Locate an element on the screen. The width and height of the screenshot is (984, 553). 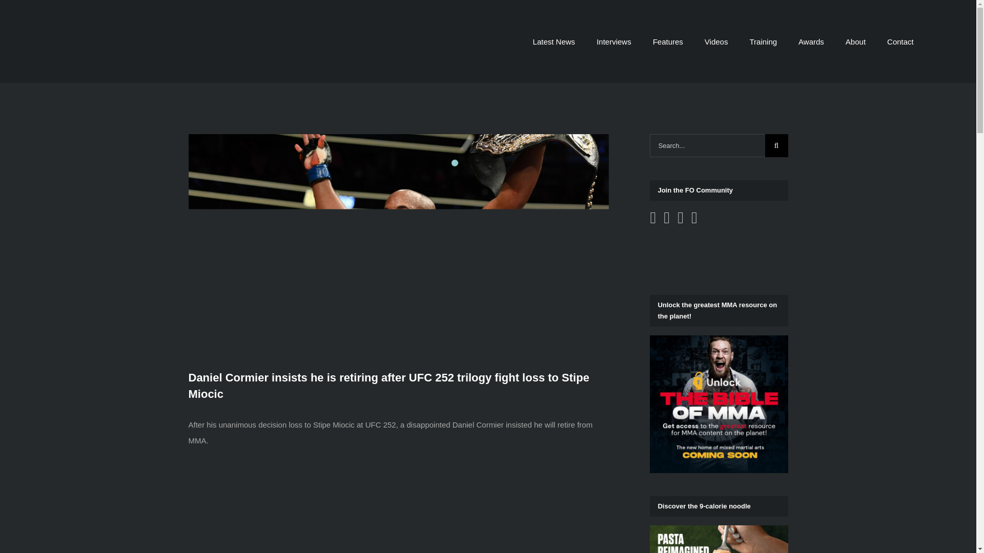
UFC 252: Daniel Cormier Retires is located at coordinates (488, 506).